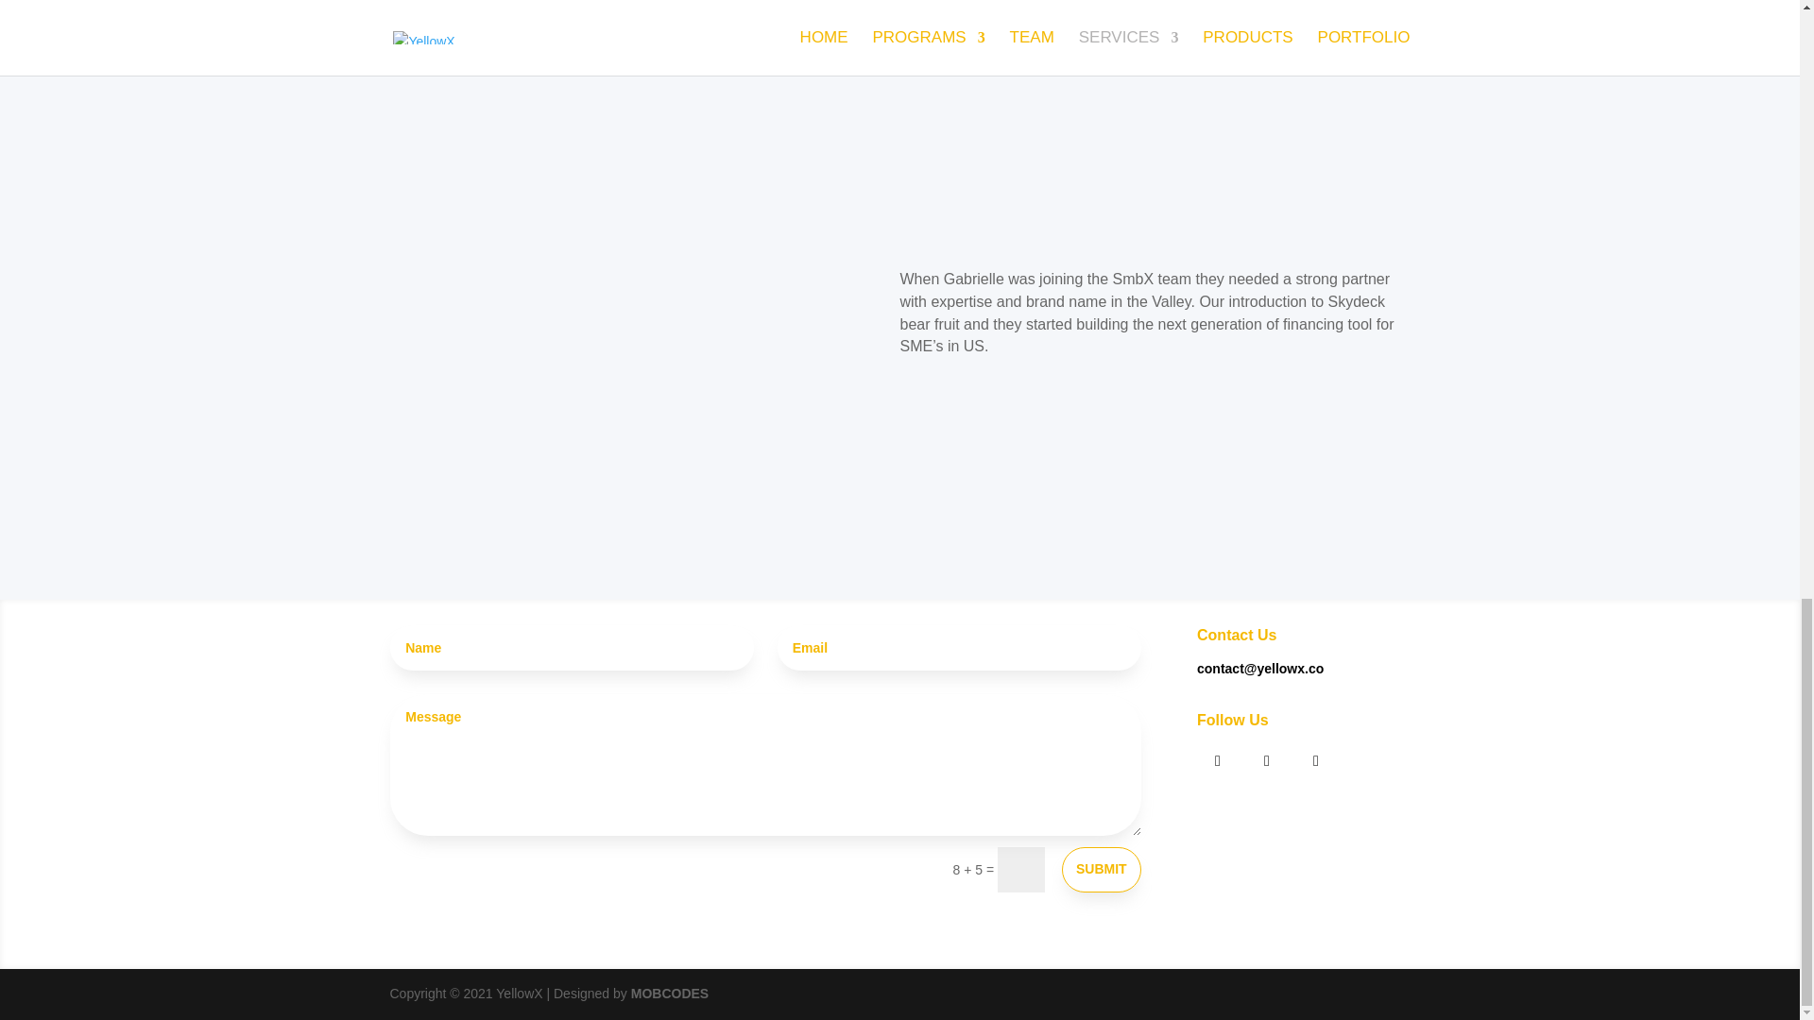  I want to click on MOBCODES, so click(670, 994).